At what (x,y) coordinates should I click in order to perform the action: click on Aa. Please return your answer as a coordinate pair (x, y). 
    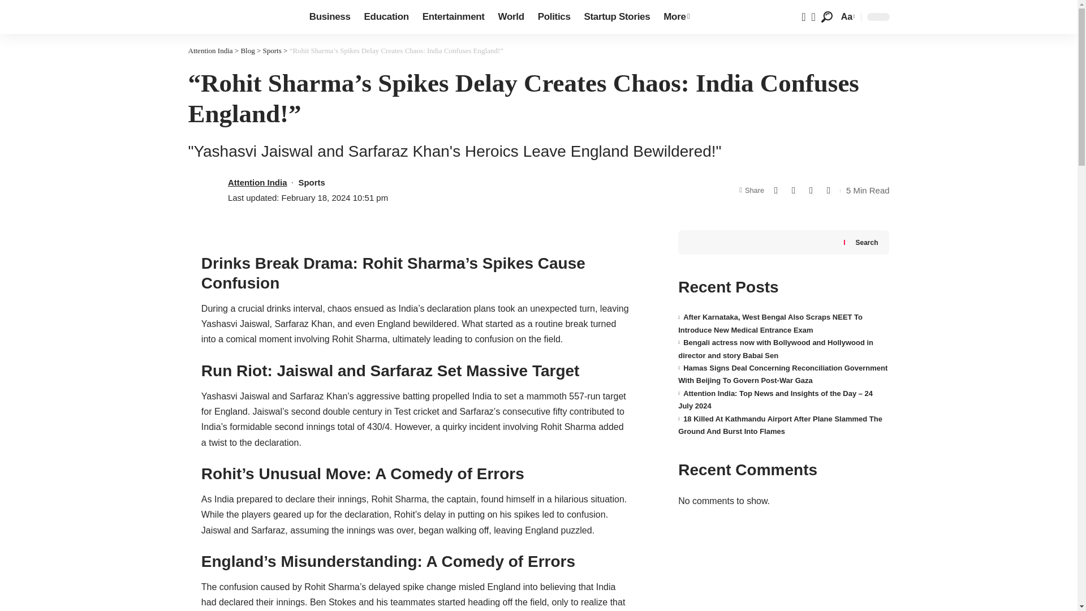
    Looking at the image, I should click on (847, 17).